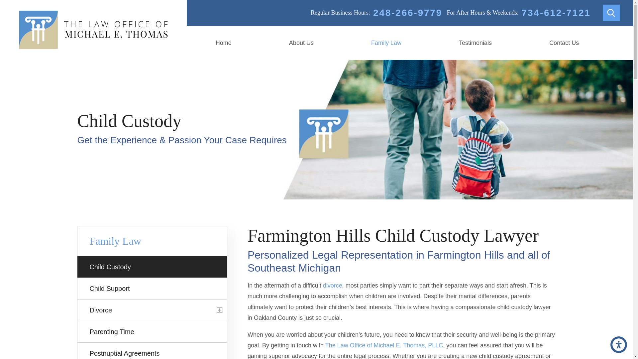 This screenshot has width=638, height=359. What do you see at coordinates (223, 43) in the screenshot?
I see `Home` at bounding box center [223, 43].